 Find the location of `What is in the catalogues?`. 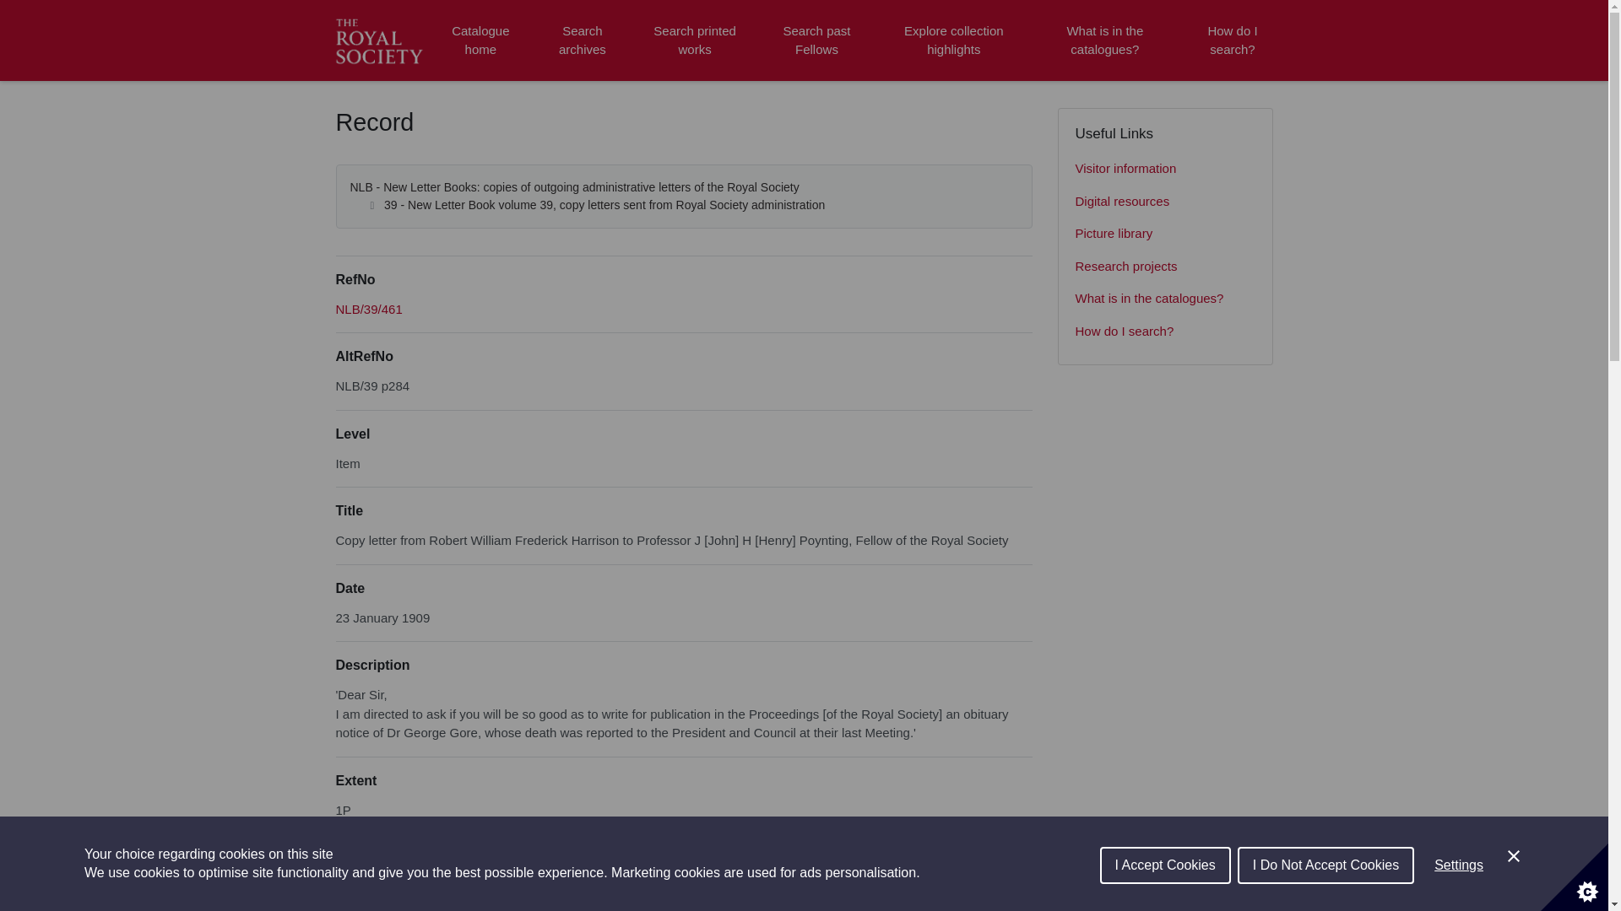

What is in the catalogues? is located at coordinates (1165, 299).